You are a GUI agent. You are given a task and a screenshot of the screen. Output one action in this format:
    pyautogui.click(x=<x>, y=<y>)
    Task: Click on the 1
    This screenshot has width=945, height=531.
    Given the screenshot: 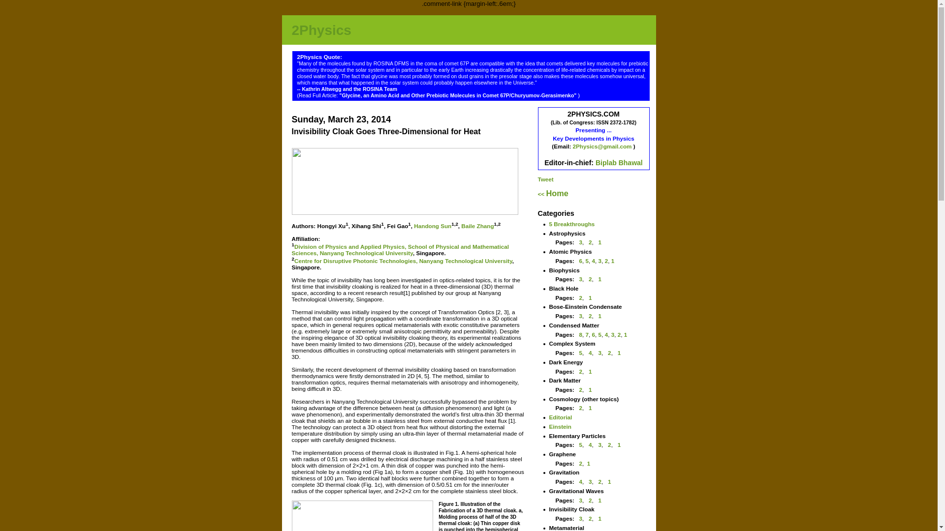 What is the action you would take?
    pyautogui.click(x=600, y=279)
    